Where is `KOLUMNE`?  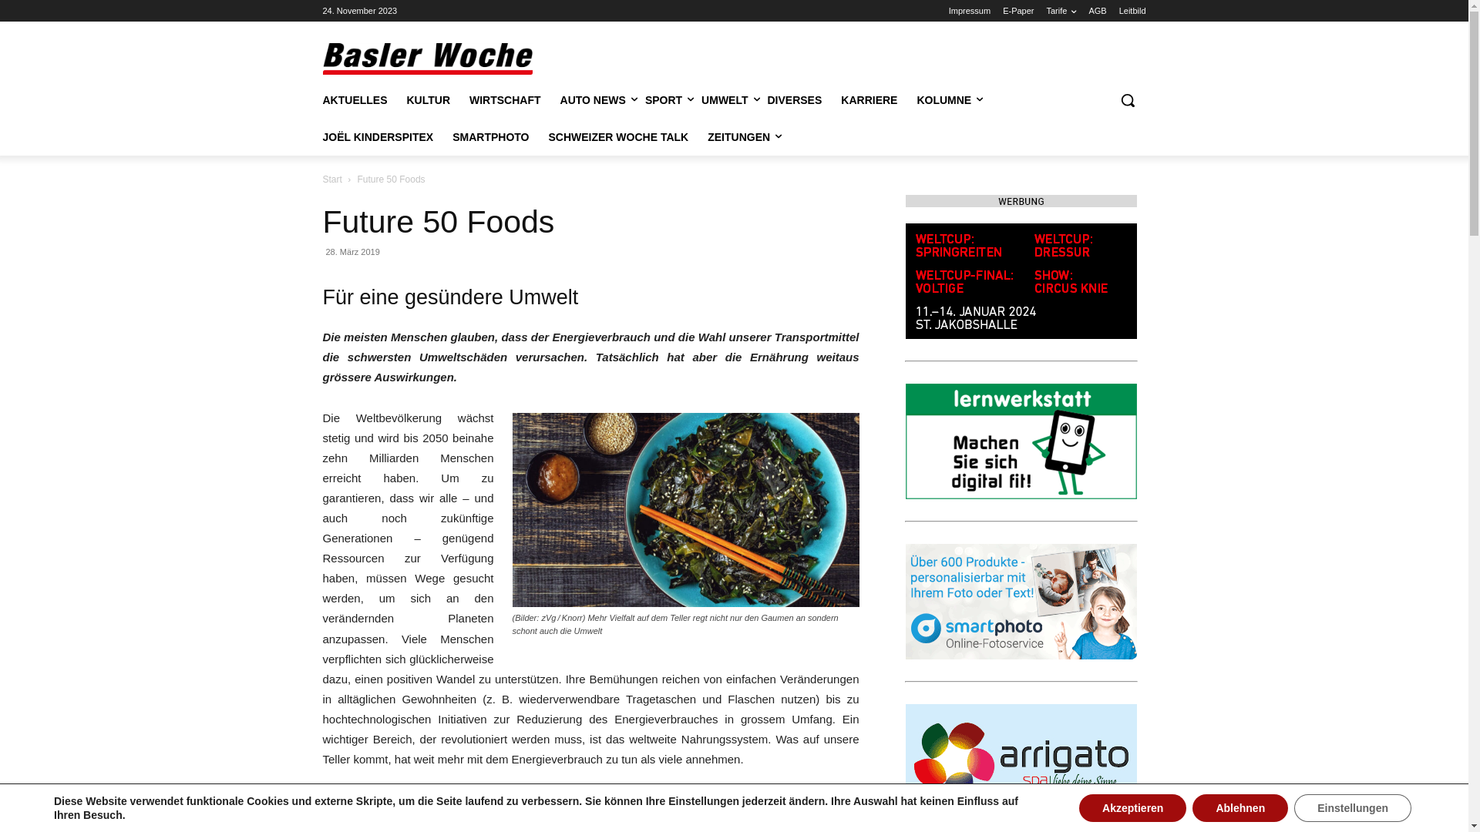 KOLUMNE is located at coordinates (943, 100).